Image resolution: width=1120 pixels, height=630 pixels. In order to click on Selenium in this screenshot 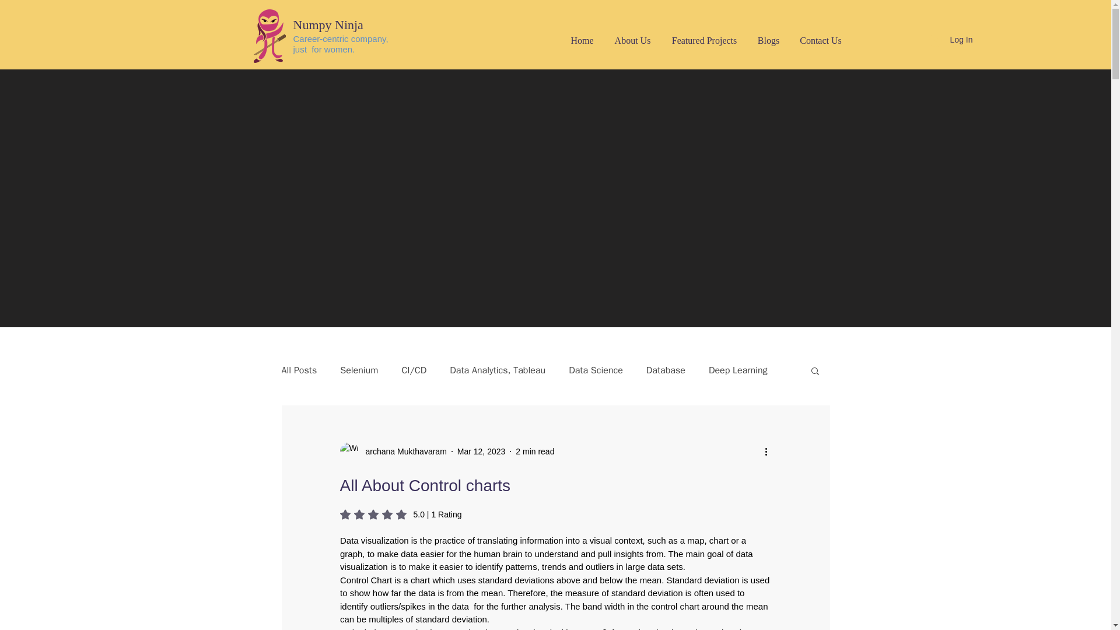, I will do `click(359, 370)`.